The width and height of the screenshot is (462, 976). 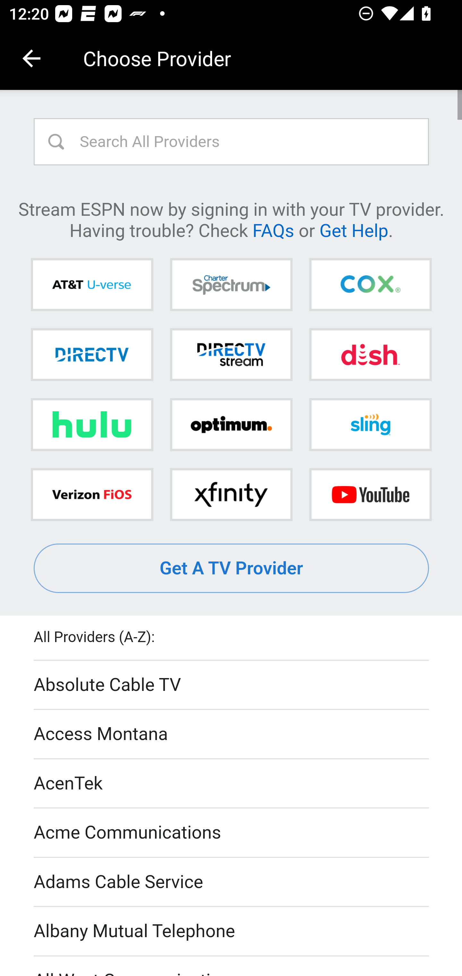 What do you see at coordinates (232, 734) in the screenshot?
I see `Access Montana` at bounding box center [232, 734].